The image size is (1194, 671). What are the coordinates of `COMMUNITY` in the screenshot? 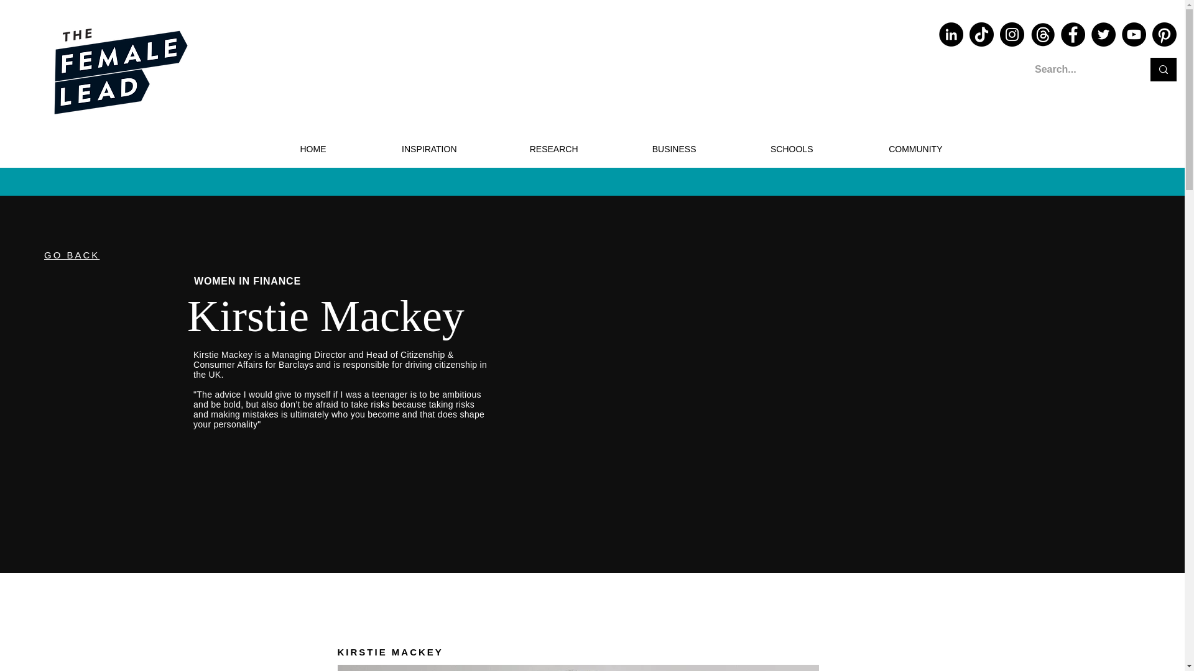 It's located at (887, 149).